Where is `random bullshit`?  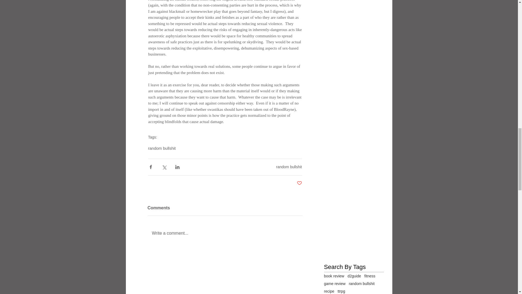
random bullshit is located at coordinates (289, 167).